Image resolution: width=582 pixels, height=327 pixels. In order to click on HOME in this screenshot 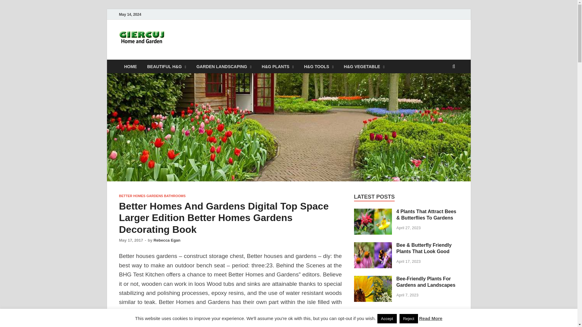, I will do `click(130, 66)`.